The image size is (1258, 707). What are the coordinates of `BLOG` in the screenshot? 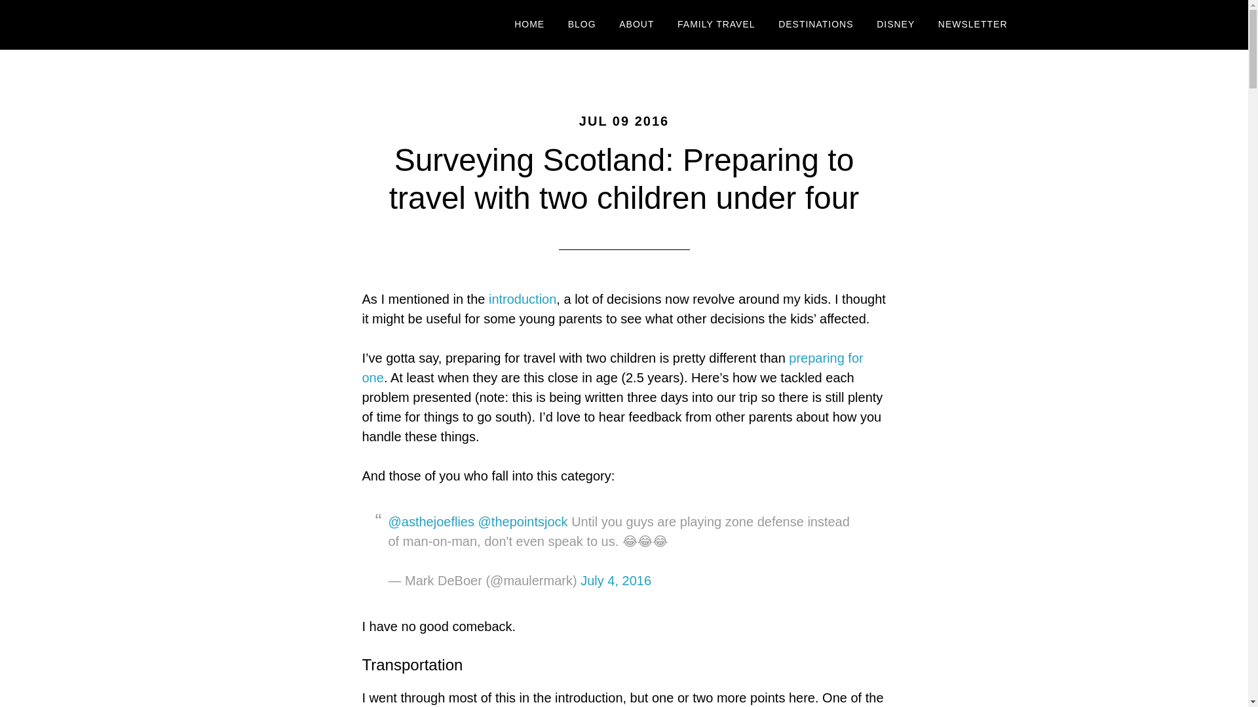 It's located at (582, 25).